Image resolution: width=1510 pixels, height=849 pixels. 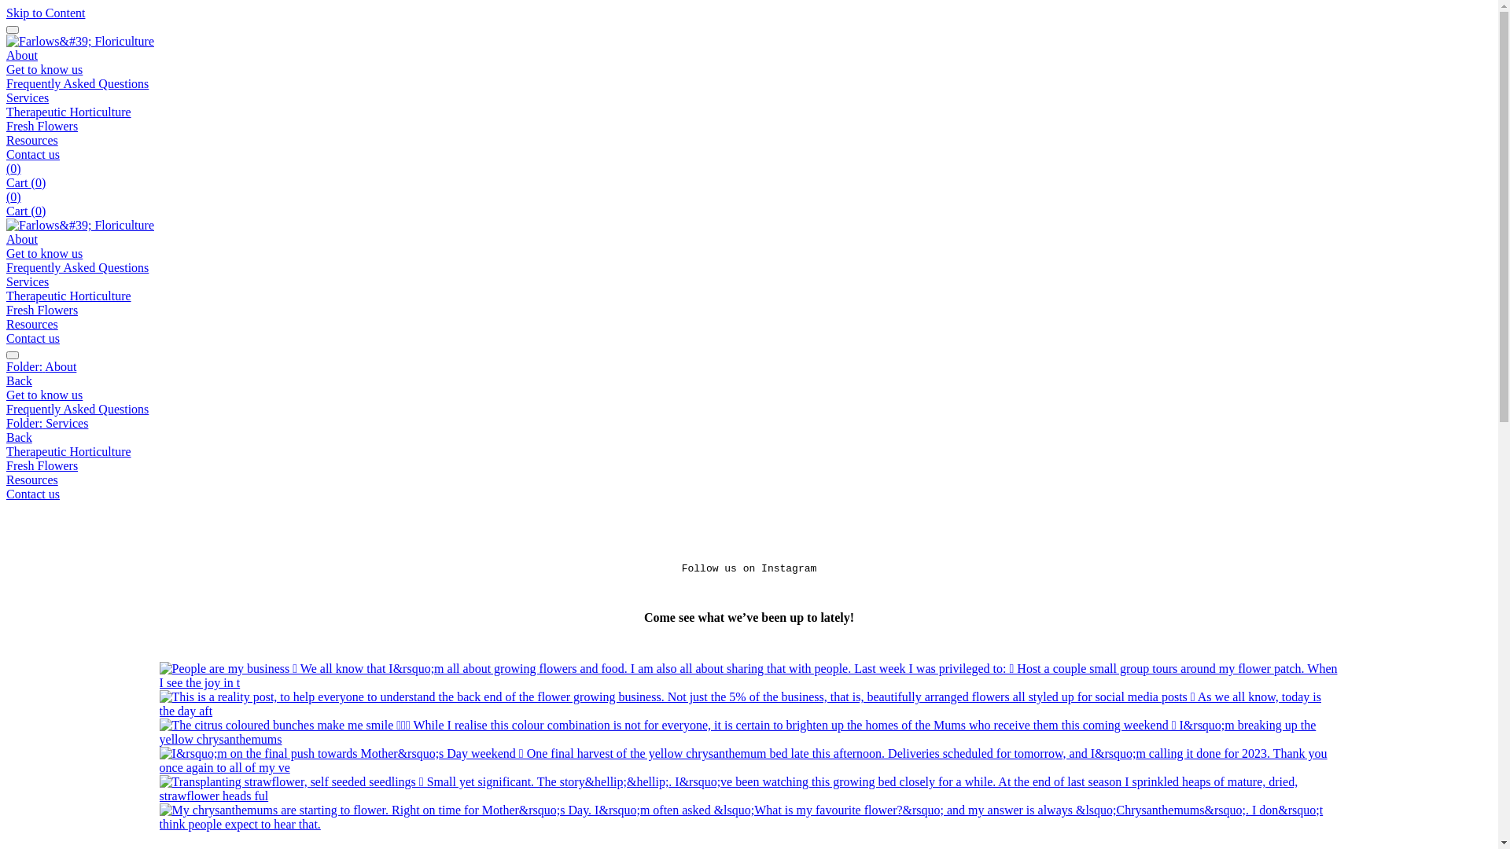 I want to click on Fresh Flowers, so click(x=749, y=466).